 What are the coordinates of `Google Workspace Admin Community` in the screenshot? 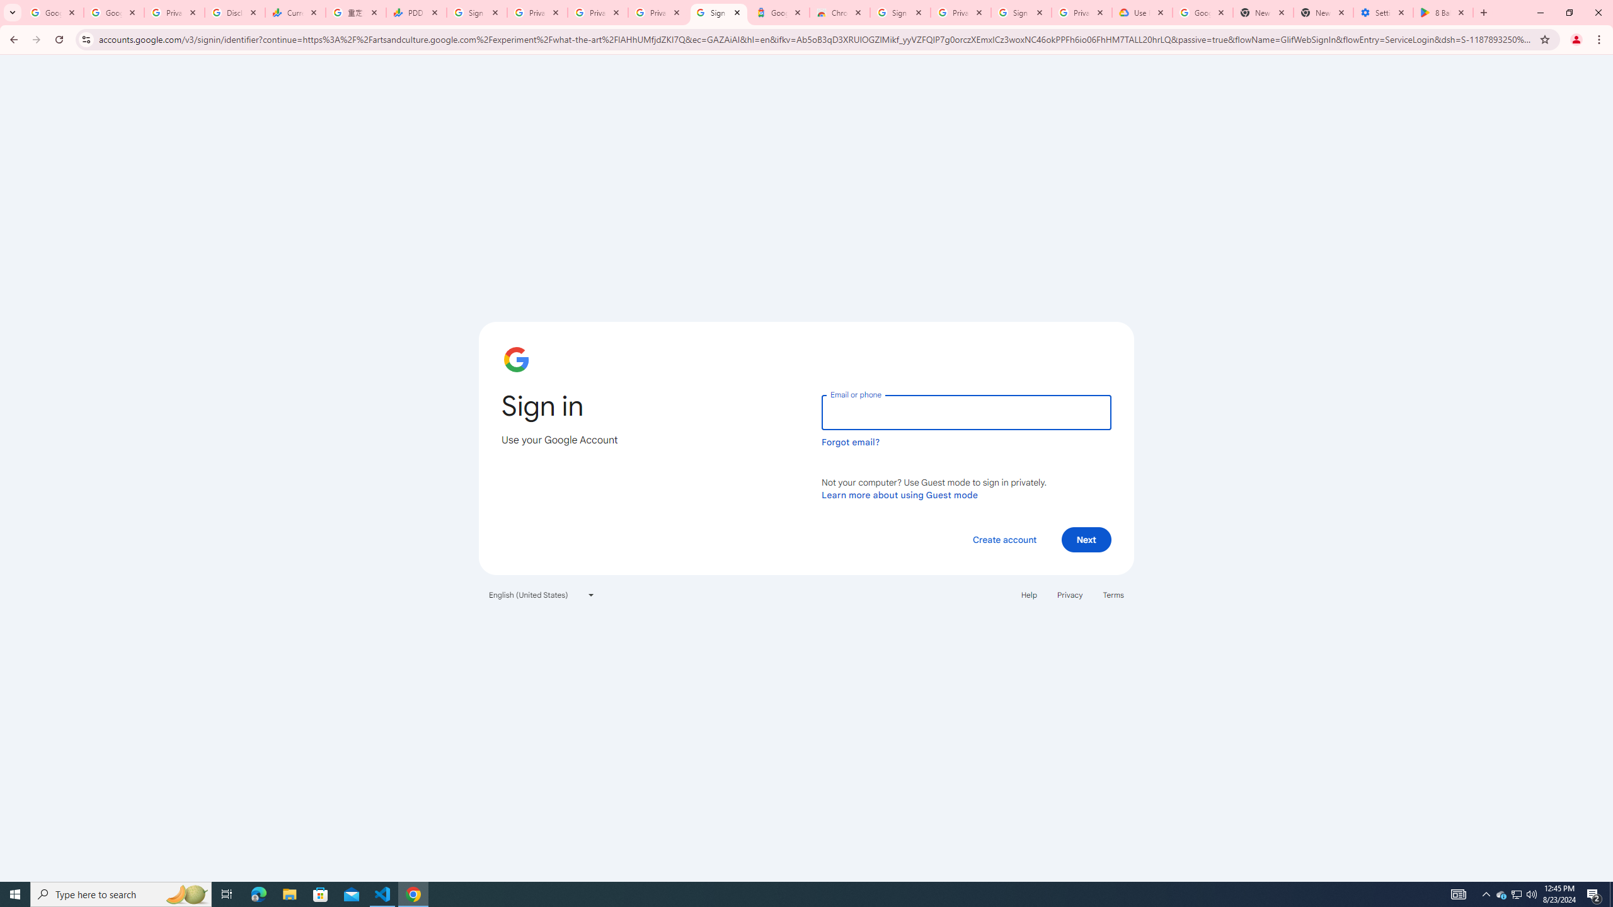 It's located at (53, 13).